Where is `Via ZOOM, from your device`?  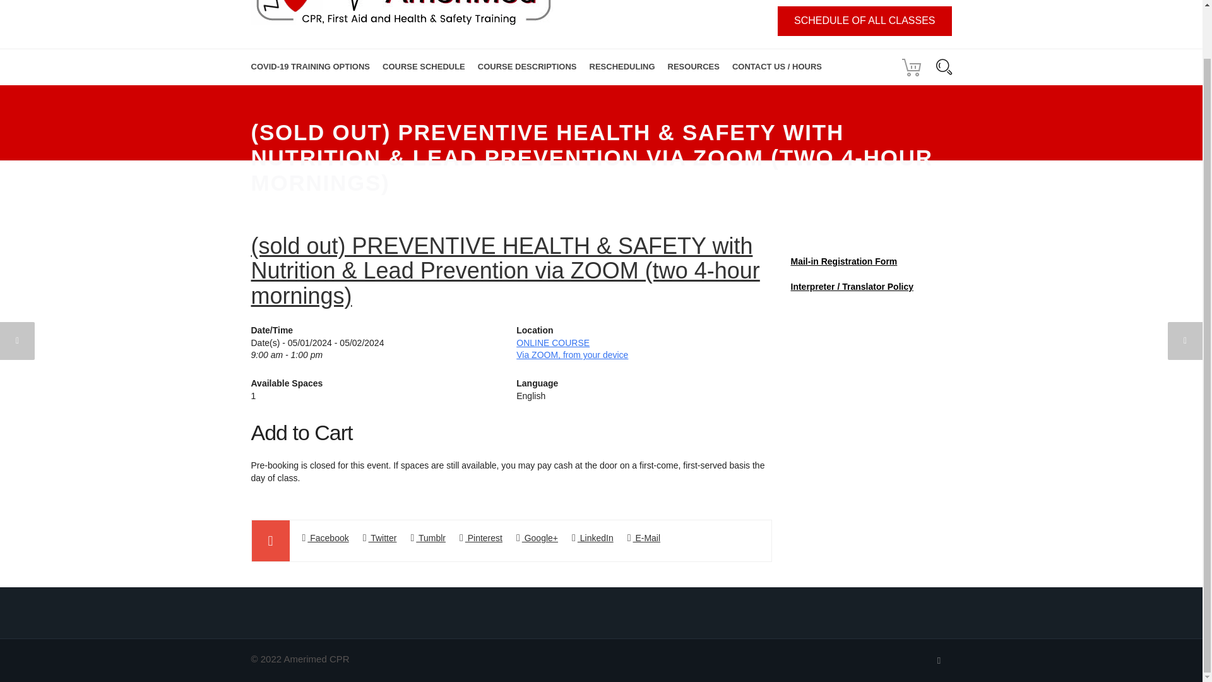
Via ZOOM, from your device is located at coordinates (572, 355).